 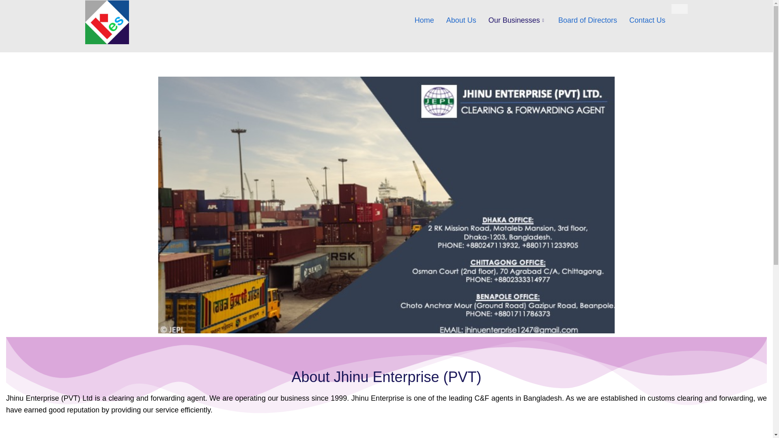 What do you see at coordinates (461, 20) in the screenshot?
I see `About Us` at bounding box center [461, 20].